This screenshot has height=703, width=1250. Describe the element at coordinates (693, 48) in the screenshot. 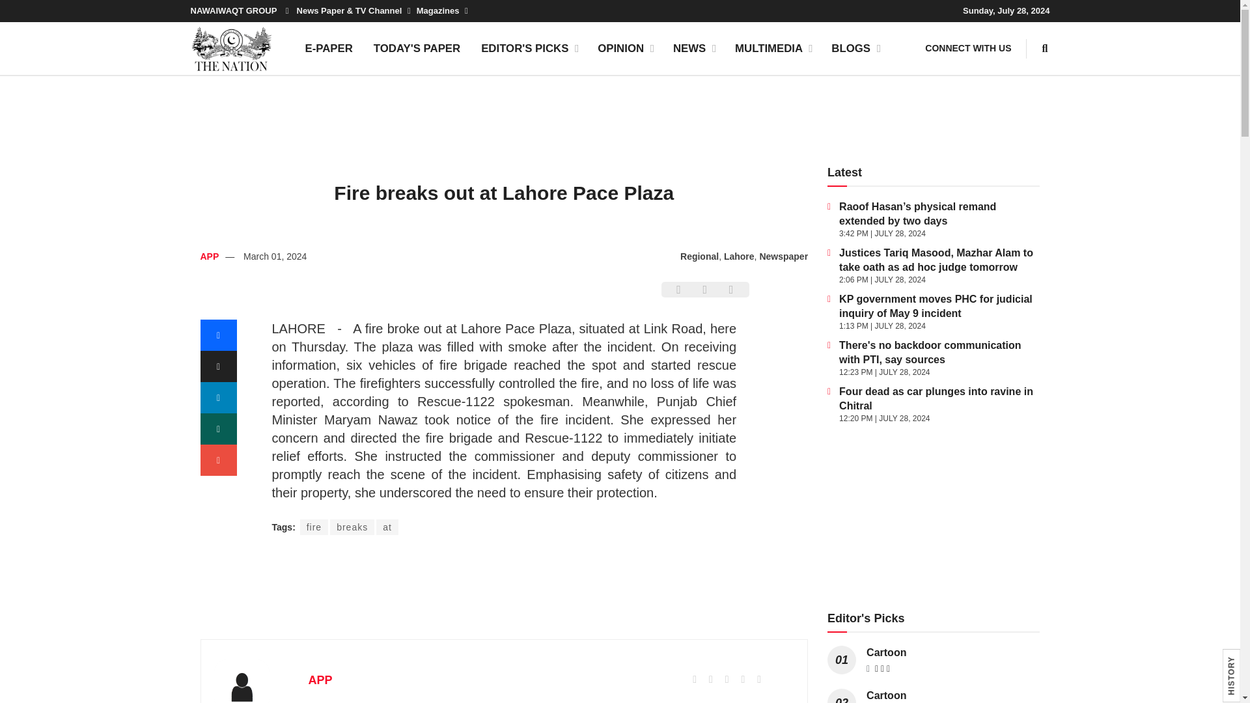

I see `NEWS` at that location.